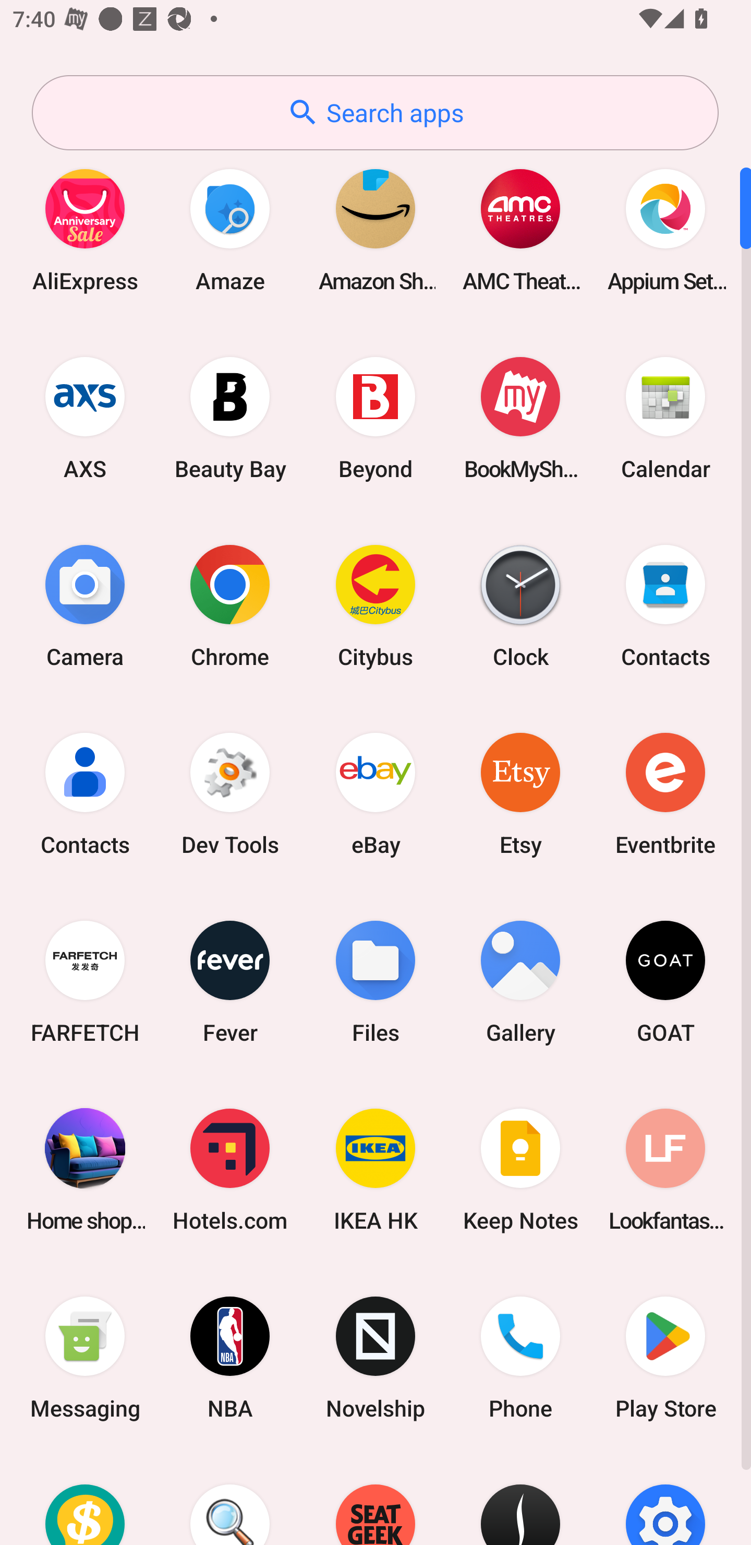 The height and width of the screenshot is (1545, 751). What do you see at coordinates (85, 793) in the screenshot?
I see `Contacts` at bounding box center [85, 793].